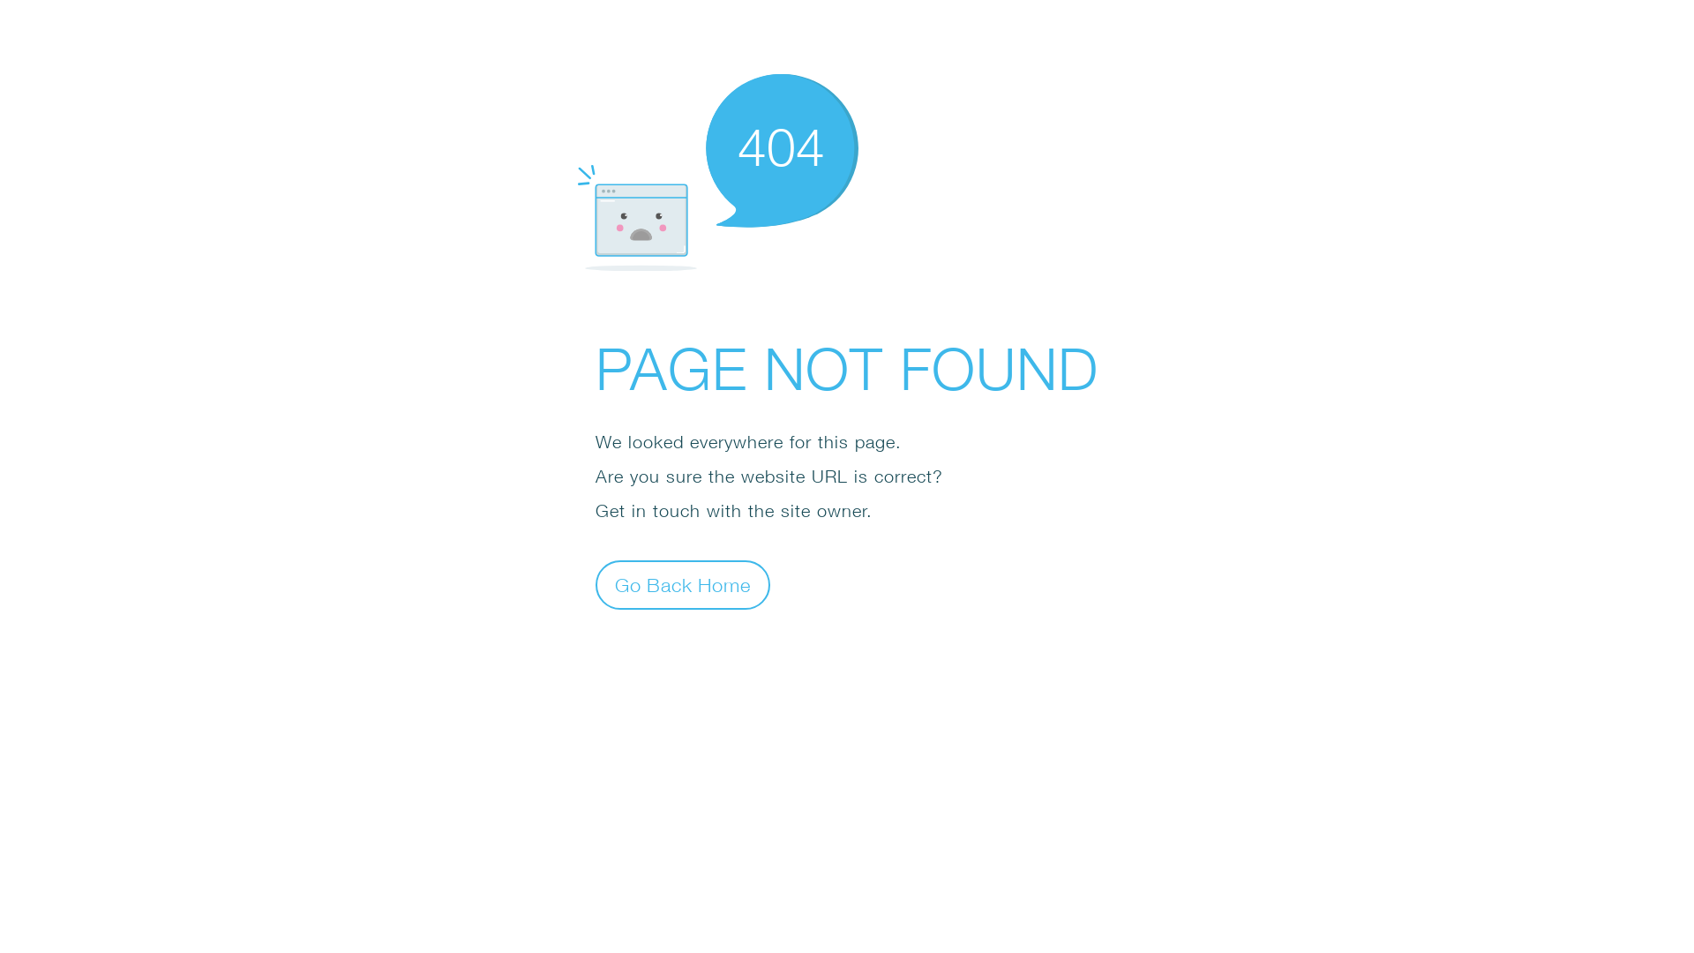 This screenshot has width=1694, height=953. I want to click on Go Back Home, so click(683, 584).